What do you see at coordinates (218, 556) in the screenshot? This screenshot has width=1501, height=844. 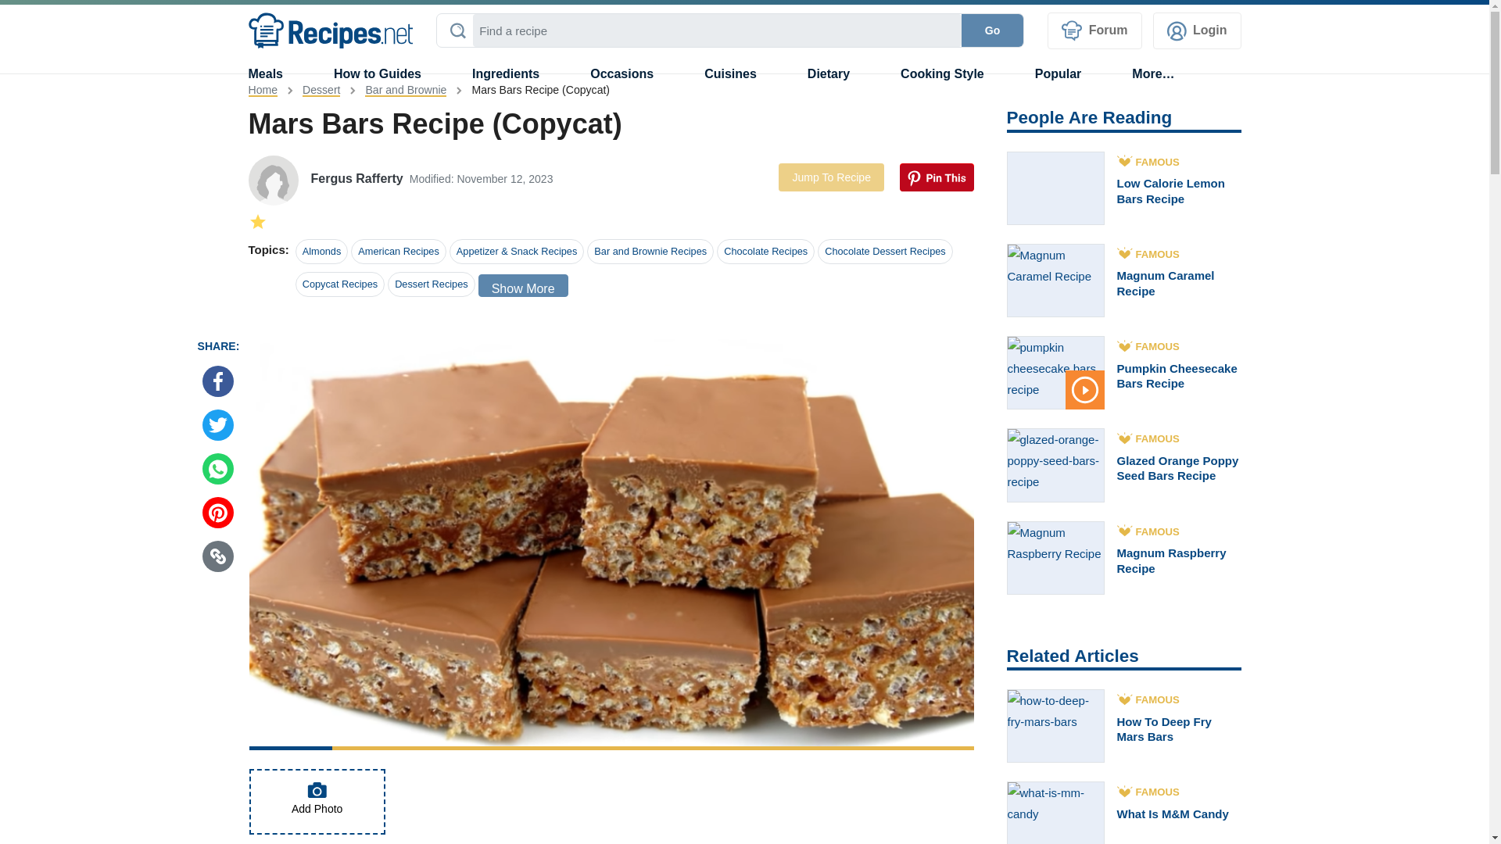 I see `Copy to Clipboard` at bounding box center [218, 556].